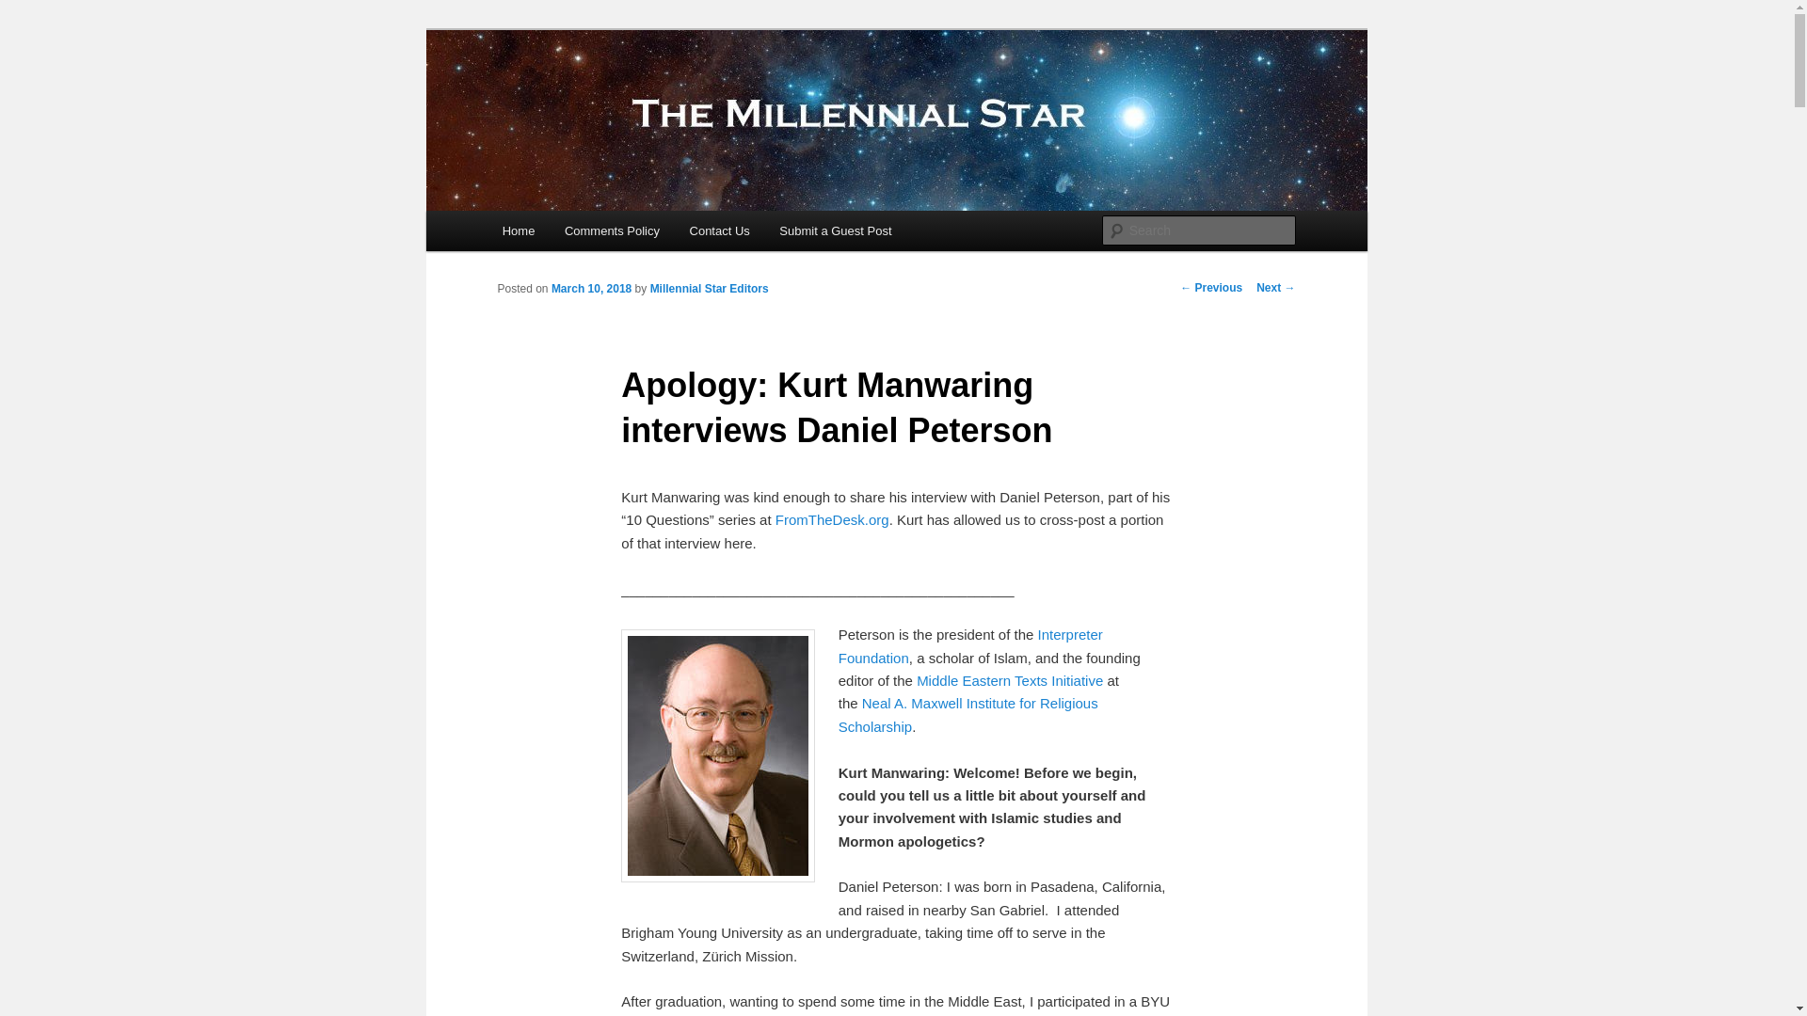 The image size is (1807, 1016). Describe the element at coordinates (969, 645) in the screenshot. I see `Interpreter Foundation` at that location.